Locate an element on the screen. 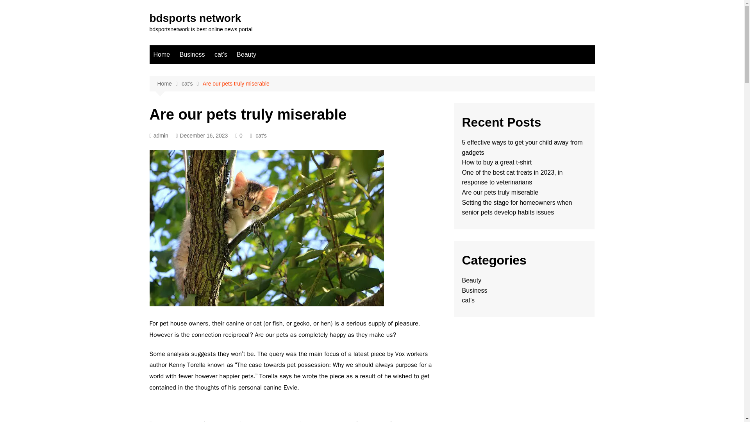  bdsports network is located at coordinates (195, 18).